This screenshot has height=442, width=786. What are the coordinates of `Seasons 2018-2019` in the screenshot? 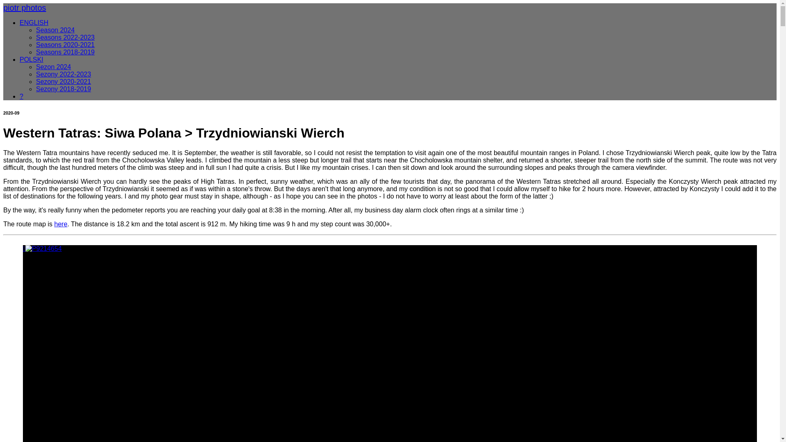 It's located at (65, 52).